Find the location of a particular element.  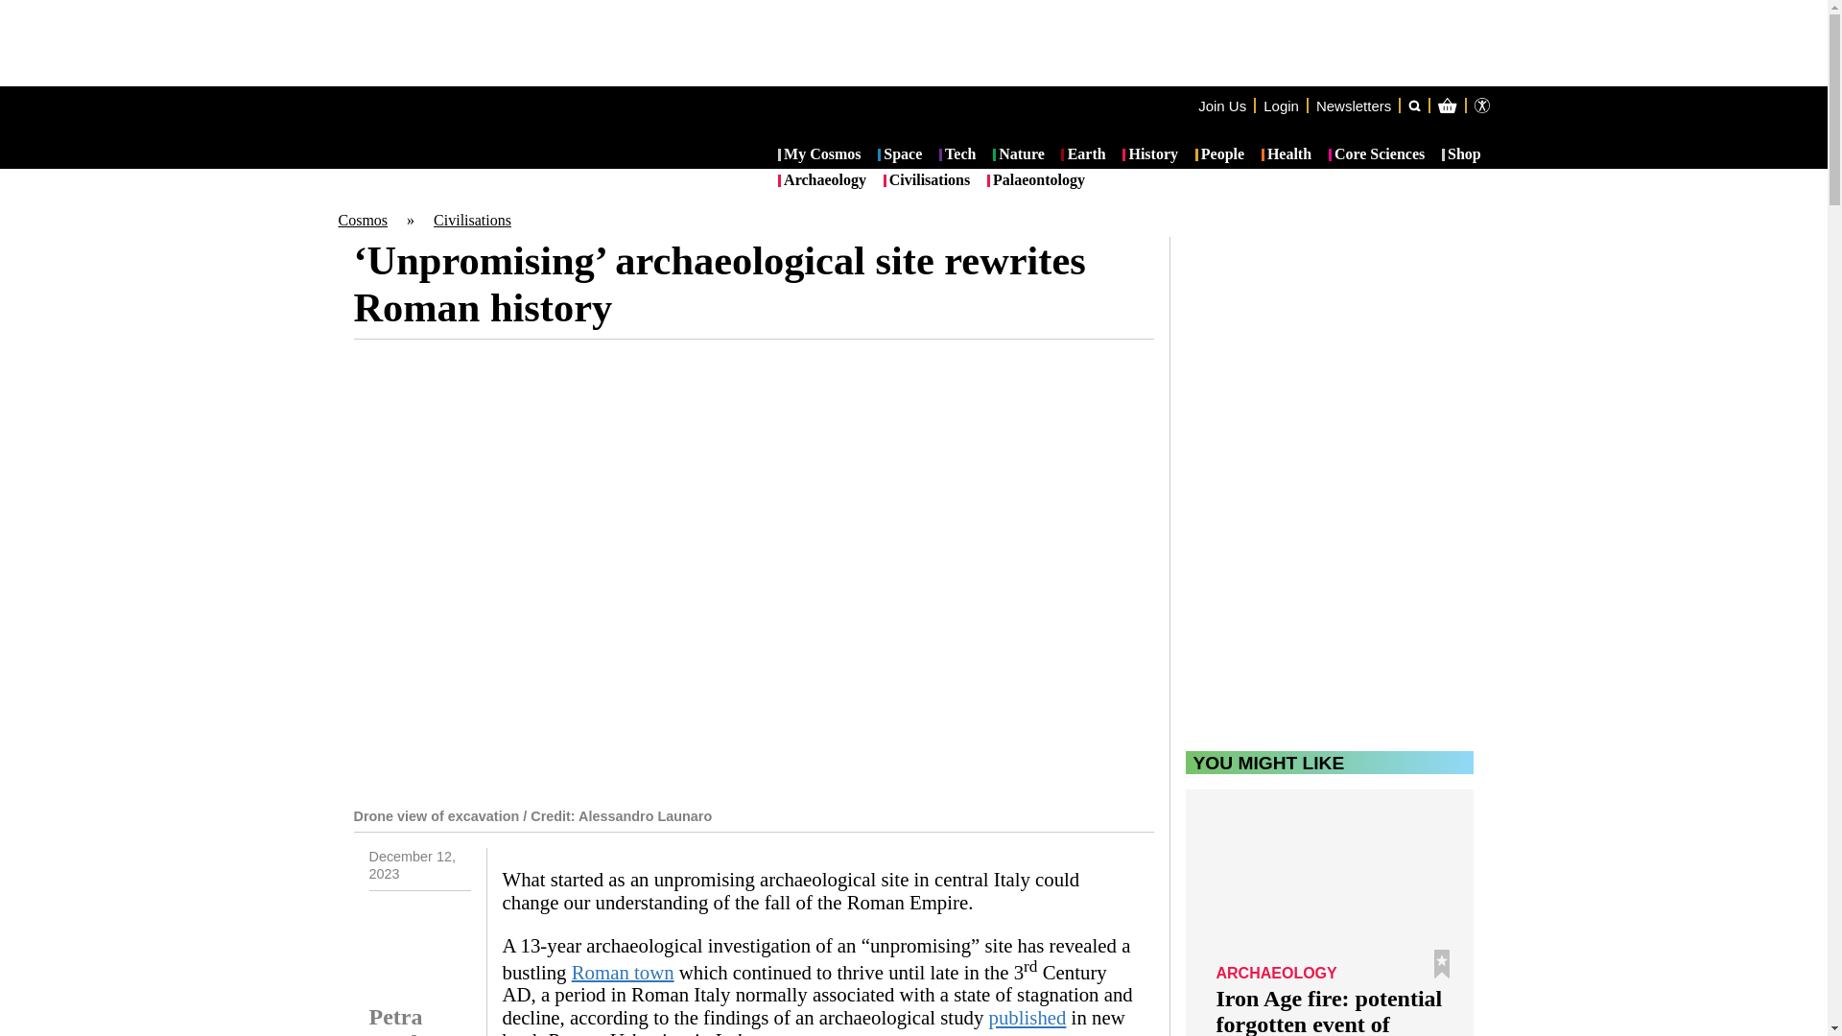

Cart is located at coordinates (1547, 182).